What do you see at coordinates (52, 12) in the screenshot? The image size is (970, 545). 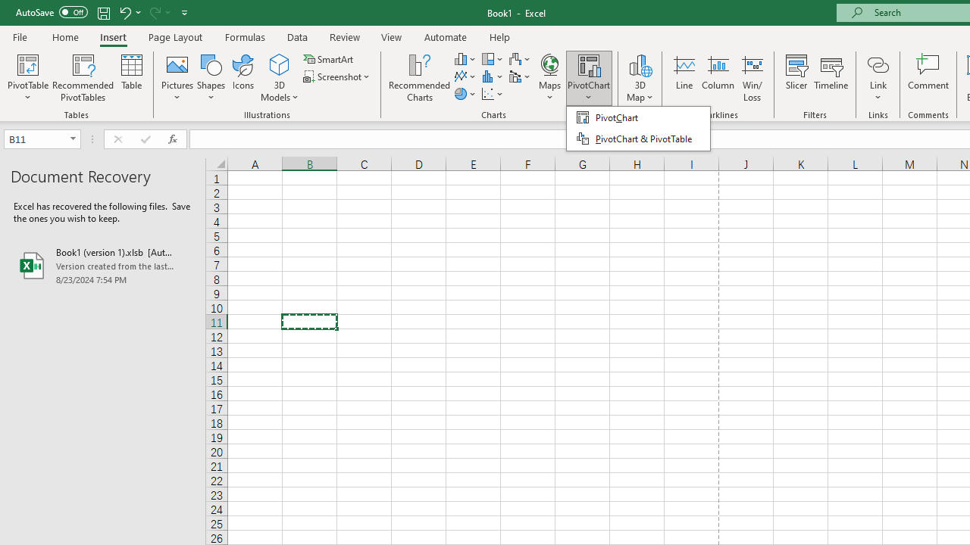 I see `AutoSave` at bounding box center [52, 12].